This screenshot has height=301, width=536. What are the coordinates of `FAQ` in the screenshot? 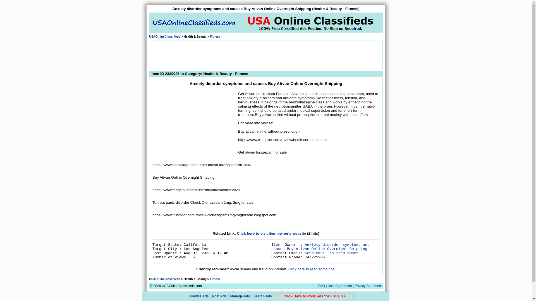 It's located at (322, 286).